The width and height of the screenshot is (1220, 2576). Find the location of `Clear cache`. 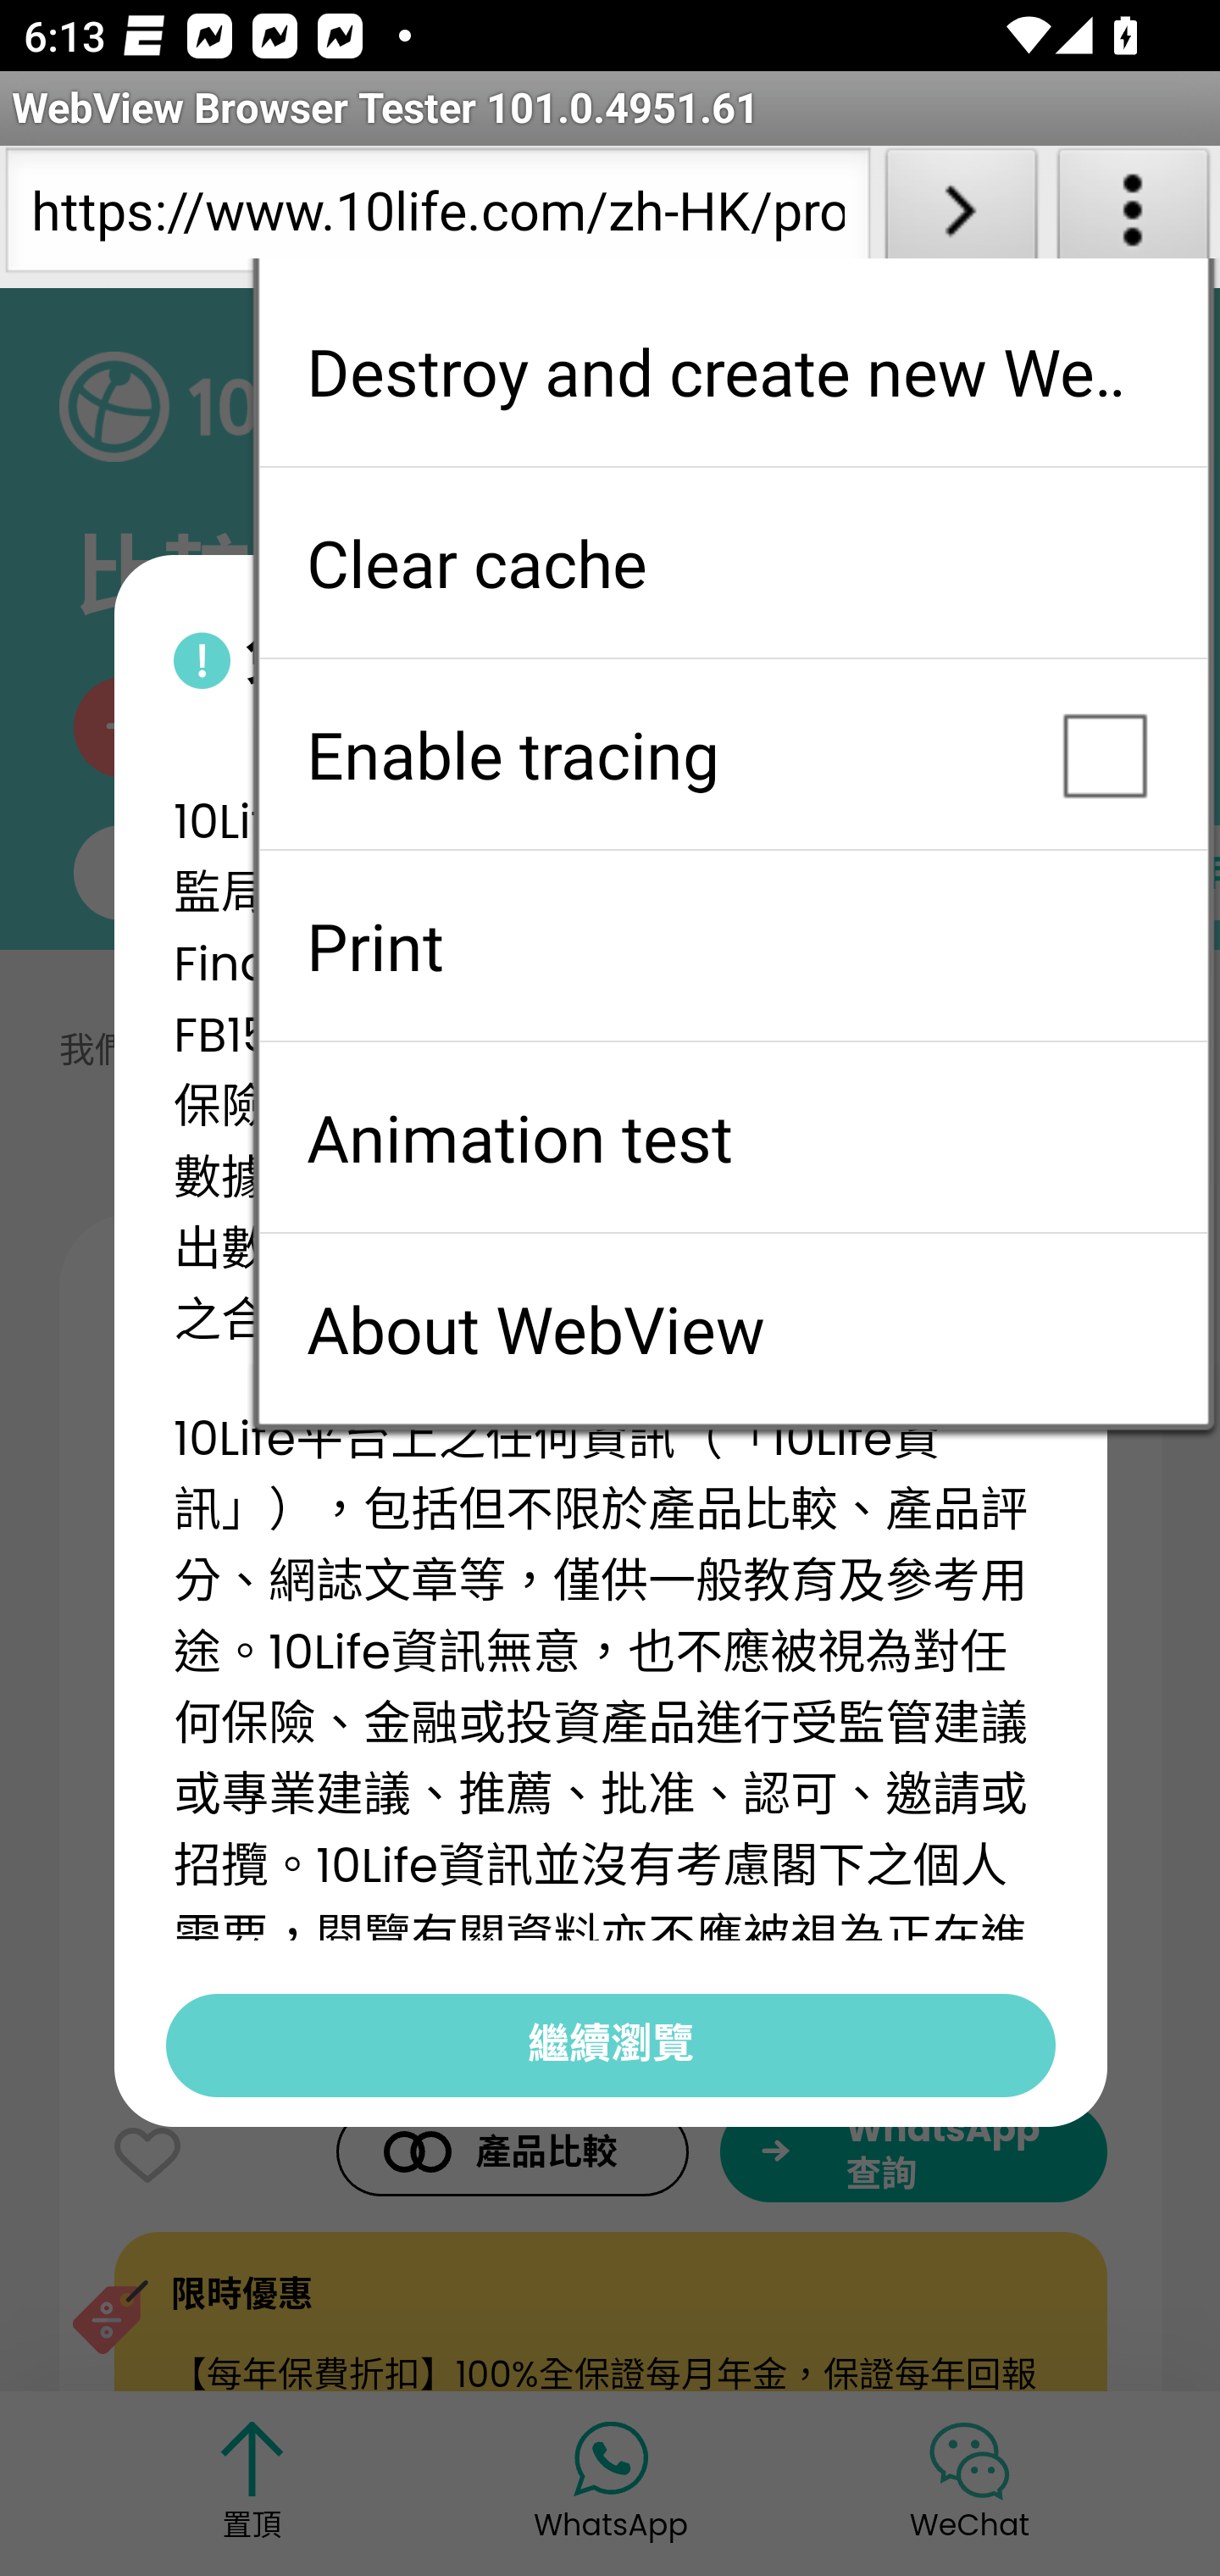

Clear cache is located at coordinates (733, 563).